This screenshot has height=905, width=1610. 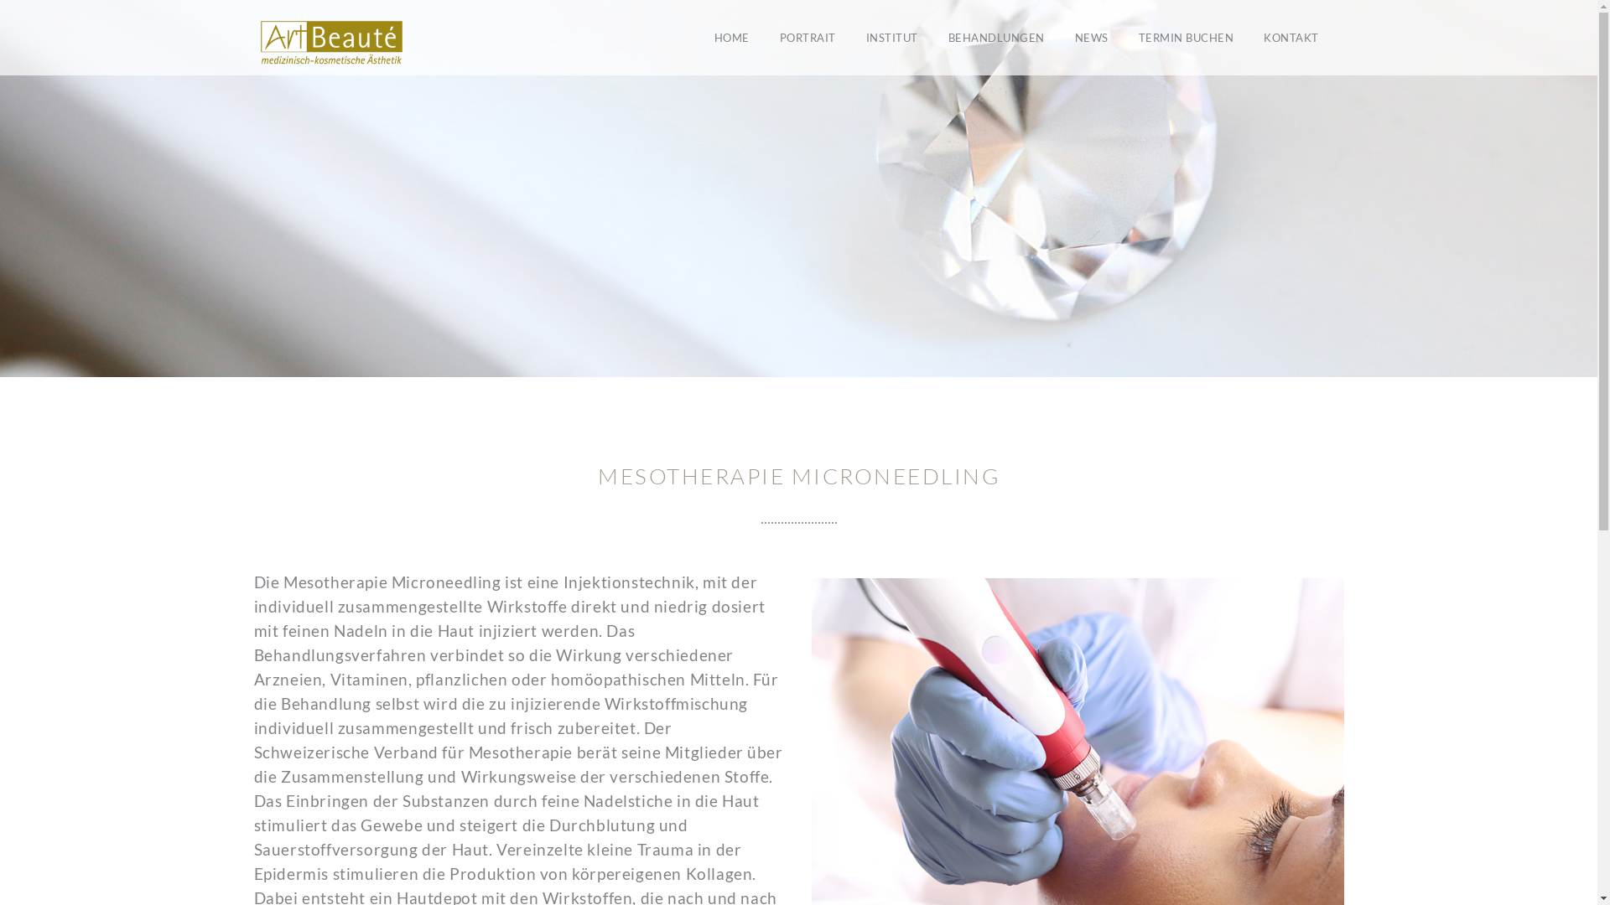 What do you see at coordinates (1187, 38) in the screenshot?
I see `TERMIN BUCHEN` at bounding box center [1187, 38].